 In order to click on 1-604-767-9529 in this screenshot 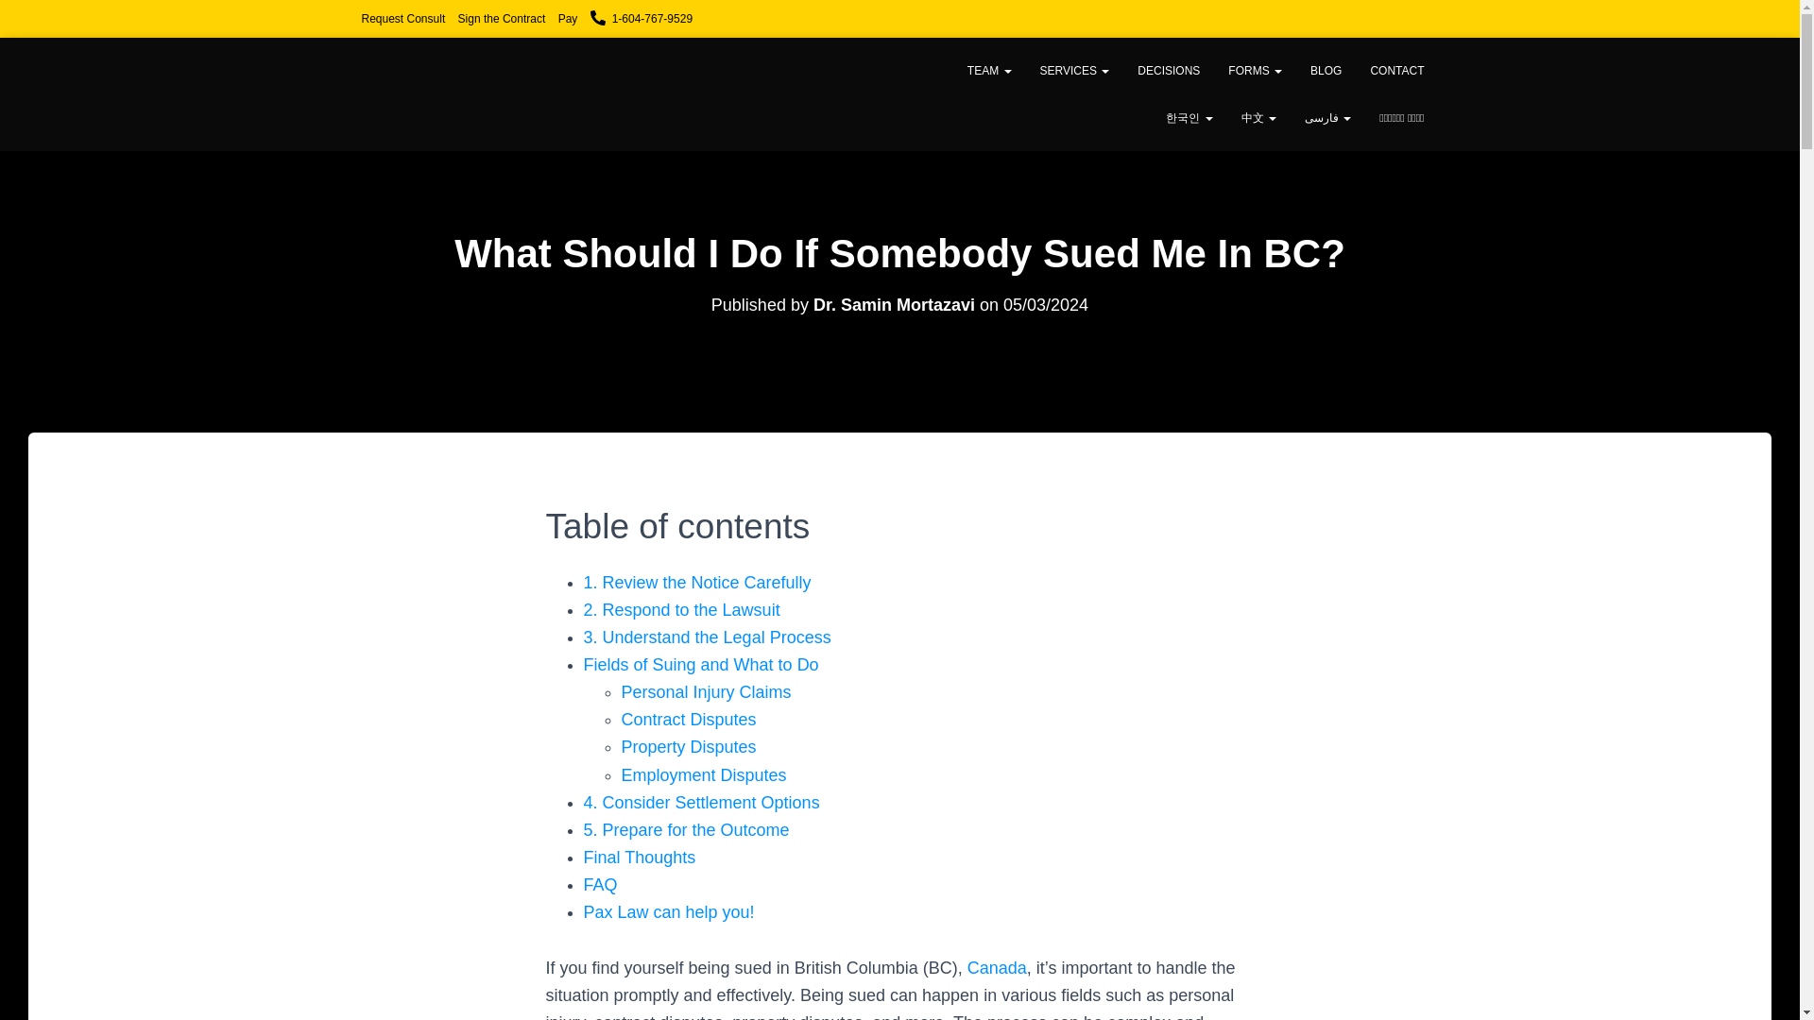, I will do `click(642, 19)`.